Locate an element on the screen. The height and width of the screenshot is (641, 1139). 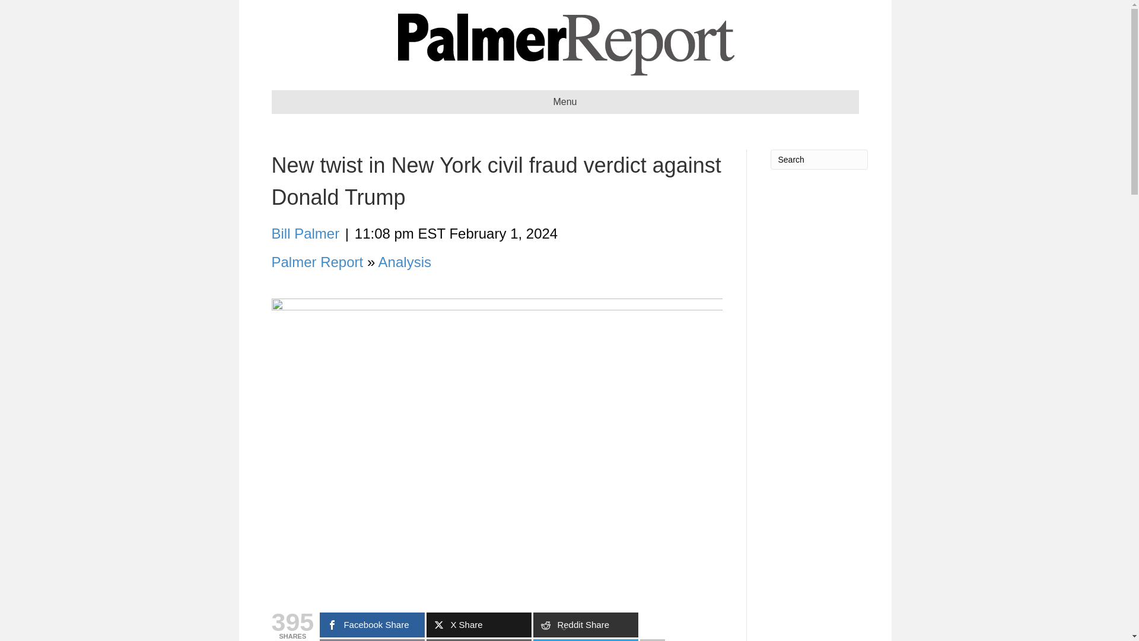
Posts by Bill Palmer is located at coordinates (306, 234).